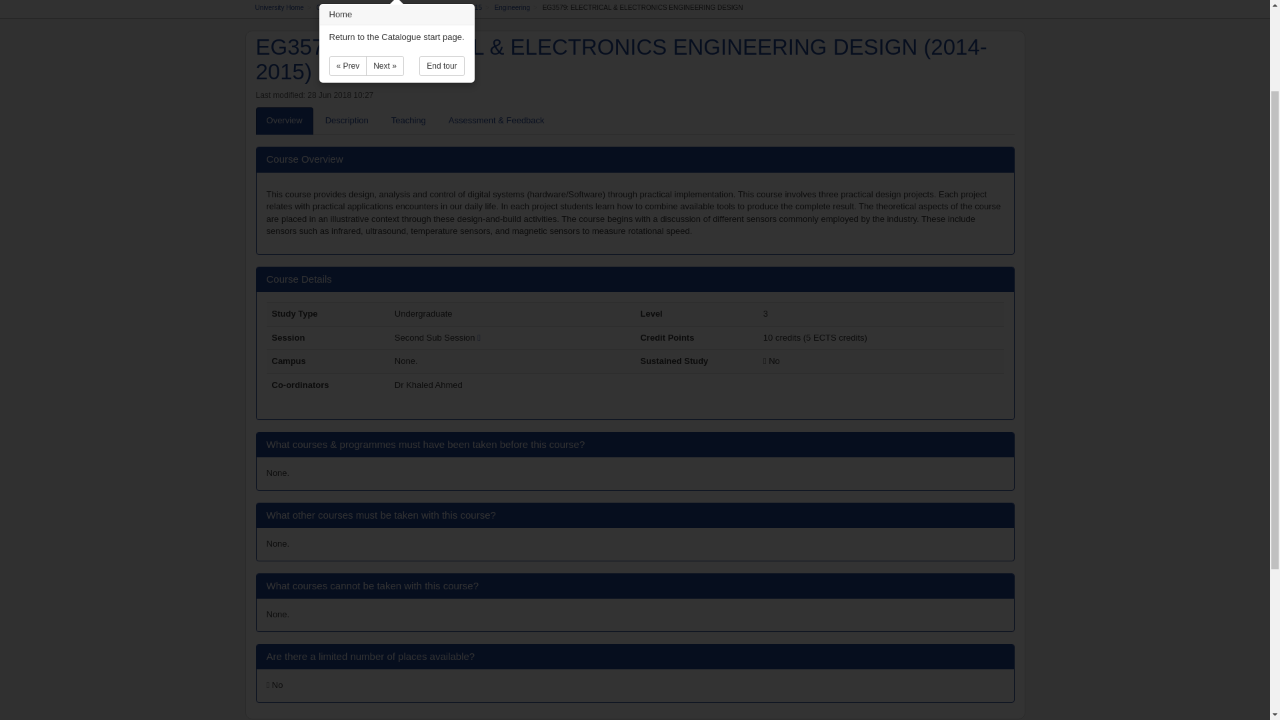 This screenshot has width=1280, height=720. What do you see at coordinates (348, 8) in the screenshot?
I see `Catalogue of Courses` at bounding box center [348, 8].